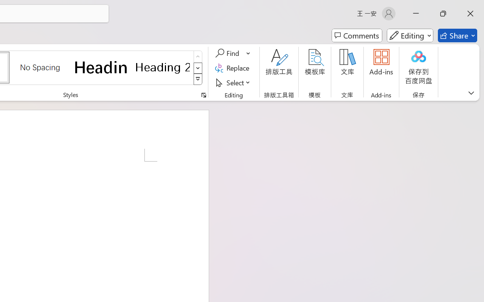 This screenshot has height=302, width=484. I want to click on Styles..., so click(203, 95).